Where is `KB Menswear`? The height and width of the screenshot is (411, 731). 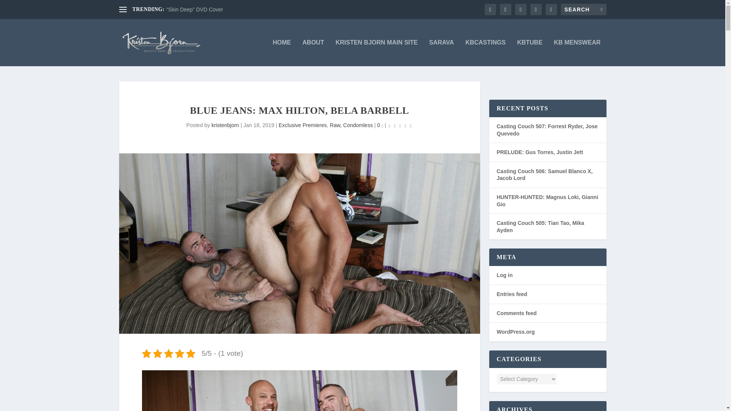 KB Menswear is located at coordinates (577, 53).